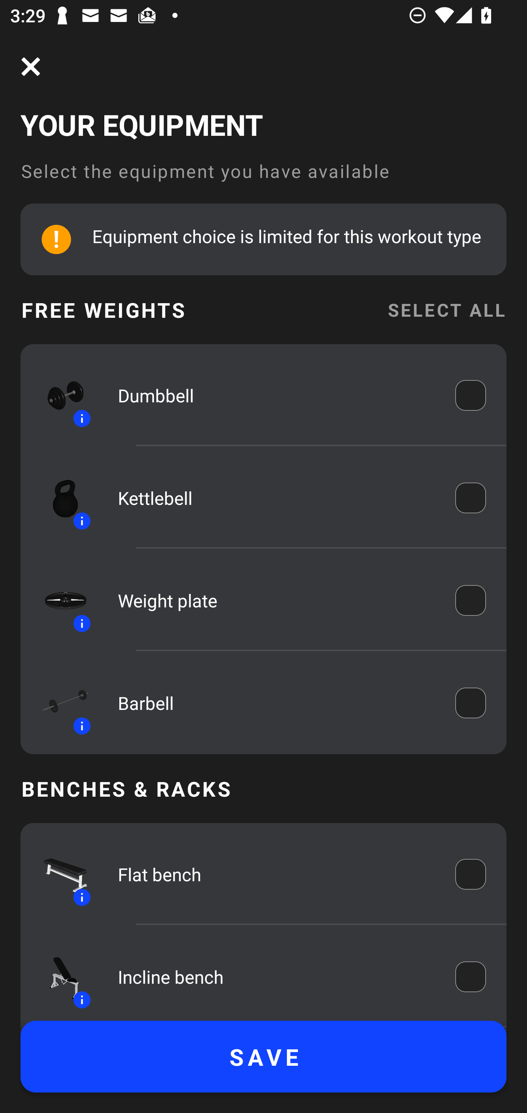 Image resolution: width=527 pixels, height=1113 pixels. I want to click on Equipment icon Information icon, so click(59, 703).